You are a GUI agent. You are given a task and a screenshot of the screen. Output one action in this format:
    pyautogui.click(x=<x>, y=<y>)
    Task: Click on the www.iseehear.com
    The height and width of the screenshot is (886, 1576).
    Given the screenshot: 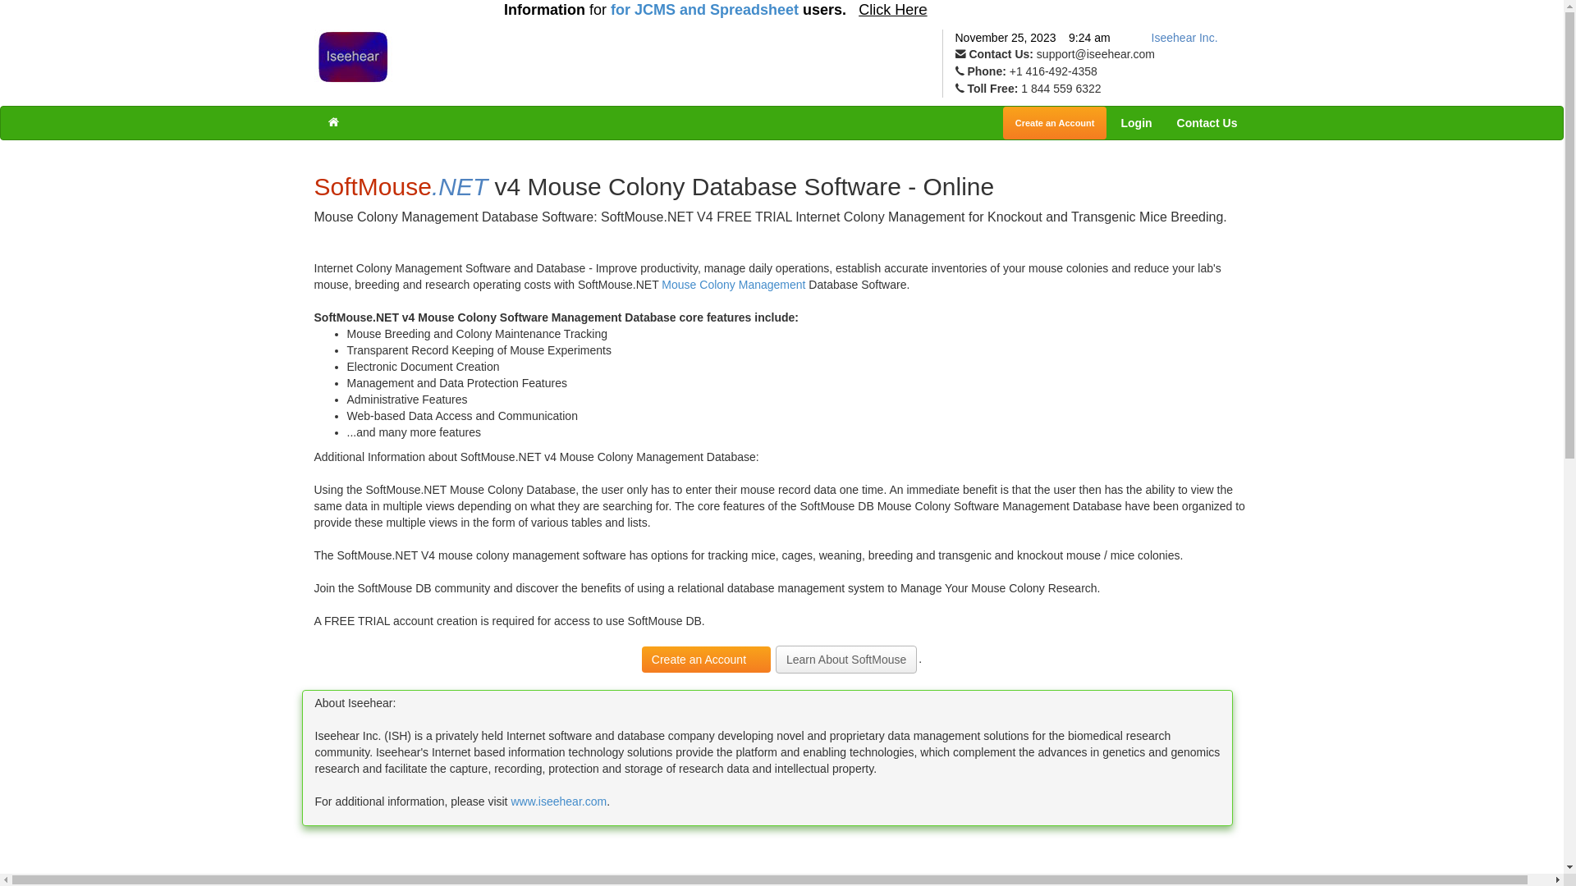 What is the action you would take?
    pyautogui.click(x=558, y=802)
    